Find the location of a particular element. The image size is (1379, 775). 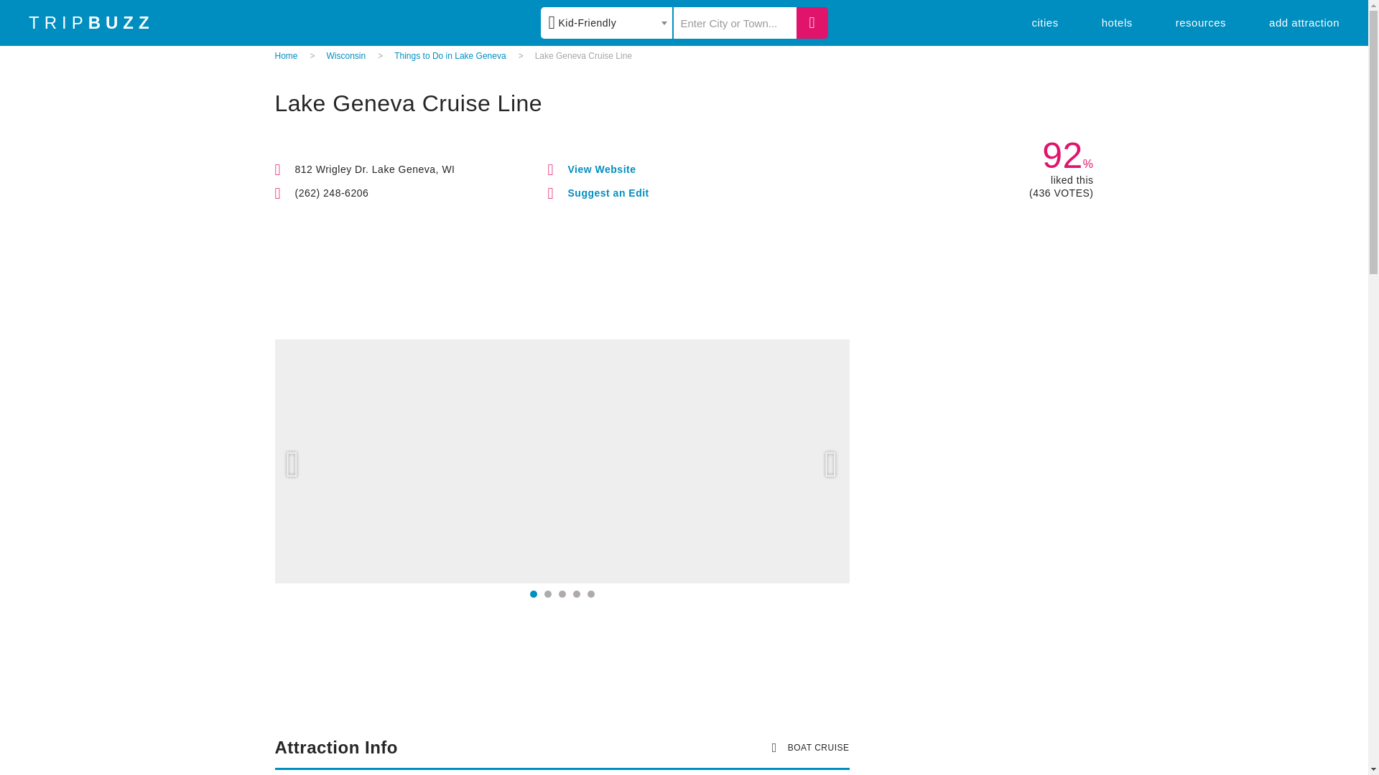

Home is located at coordinates (286, 56).